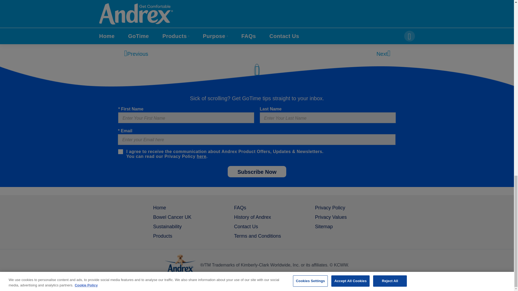 The height and width of the screenshot is (291, 518). Describe the element at coordinates (189, 37) in the screenshot. I see `Lifting the lid on toilet training: Where to get support?` at that location.